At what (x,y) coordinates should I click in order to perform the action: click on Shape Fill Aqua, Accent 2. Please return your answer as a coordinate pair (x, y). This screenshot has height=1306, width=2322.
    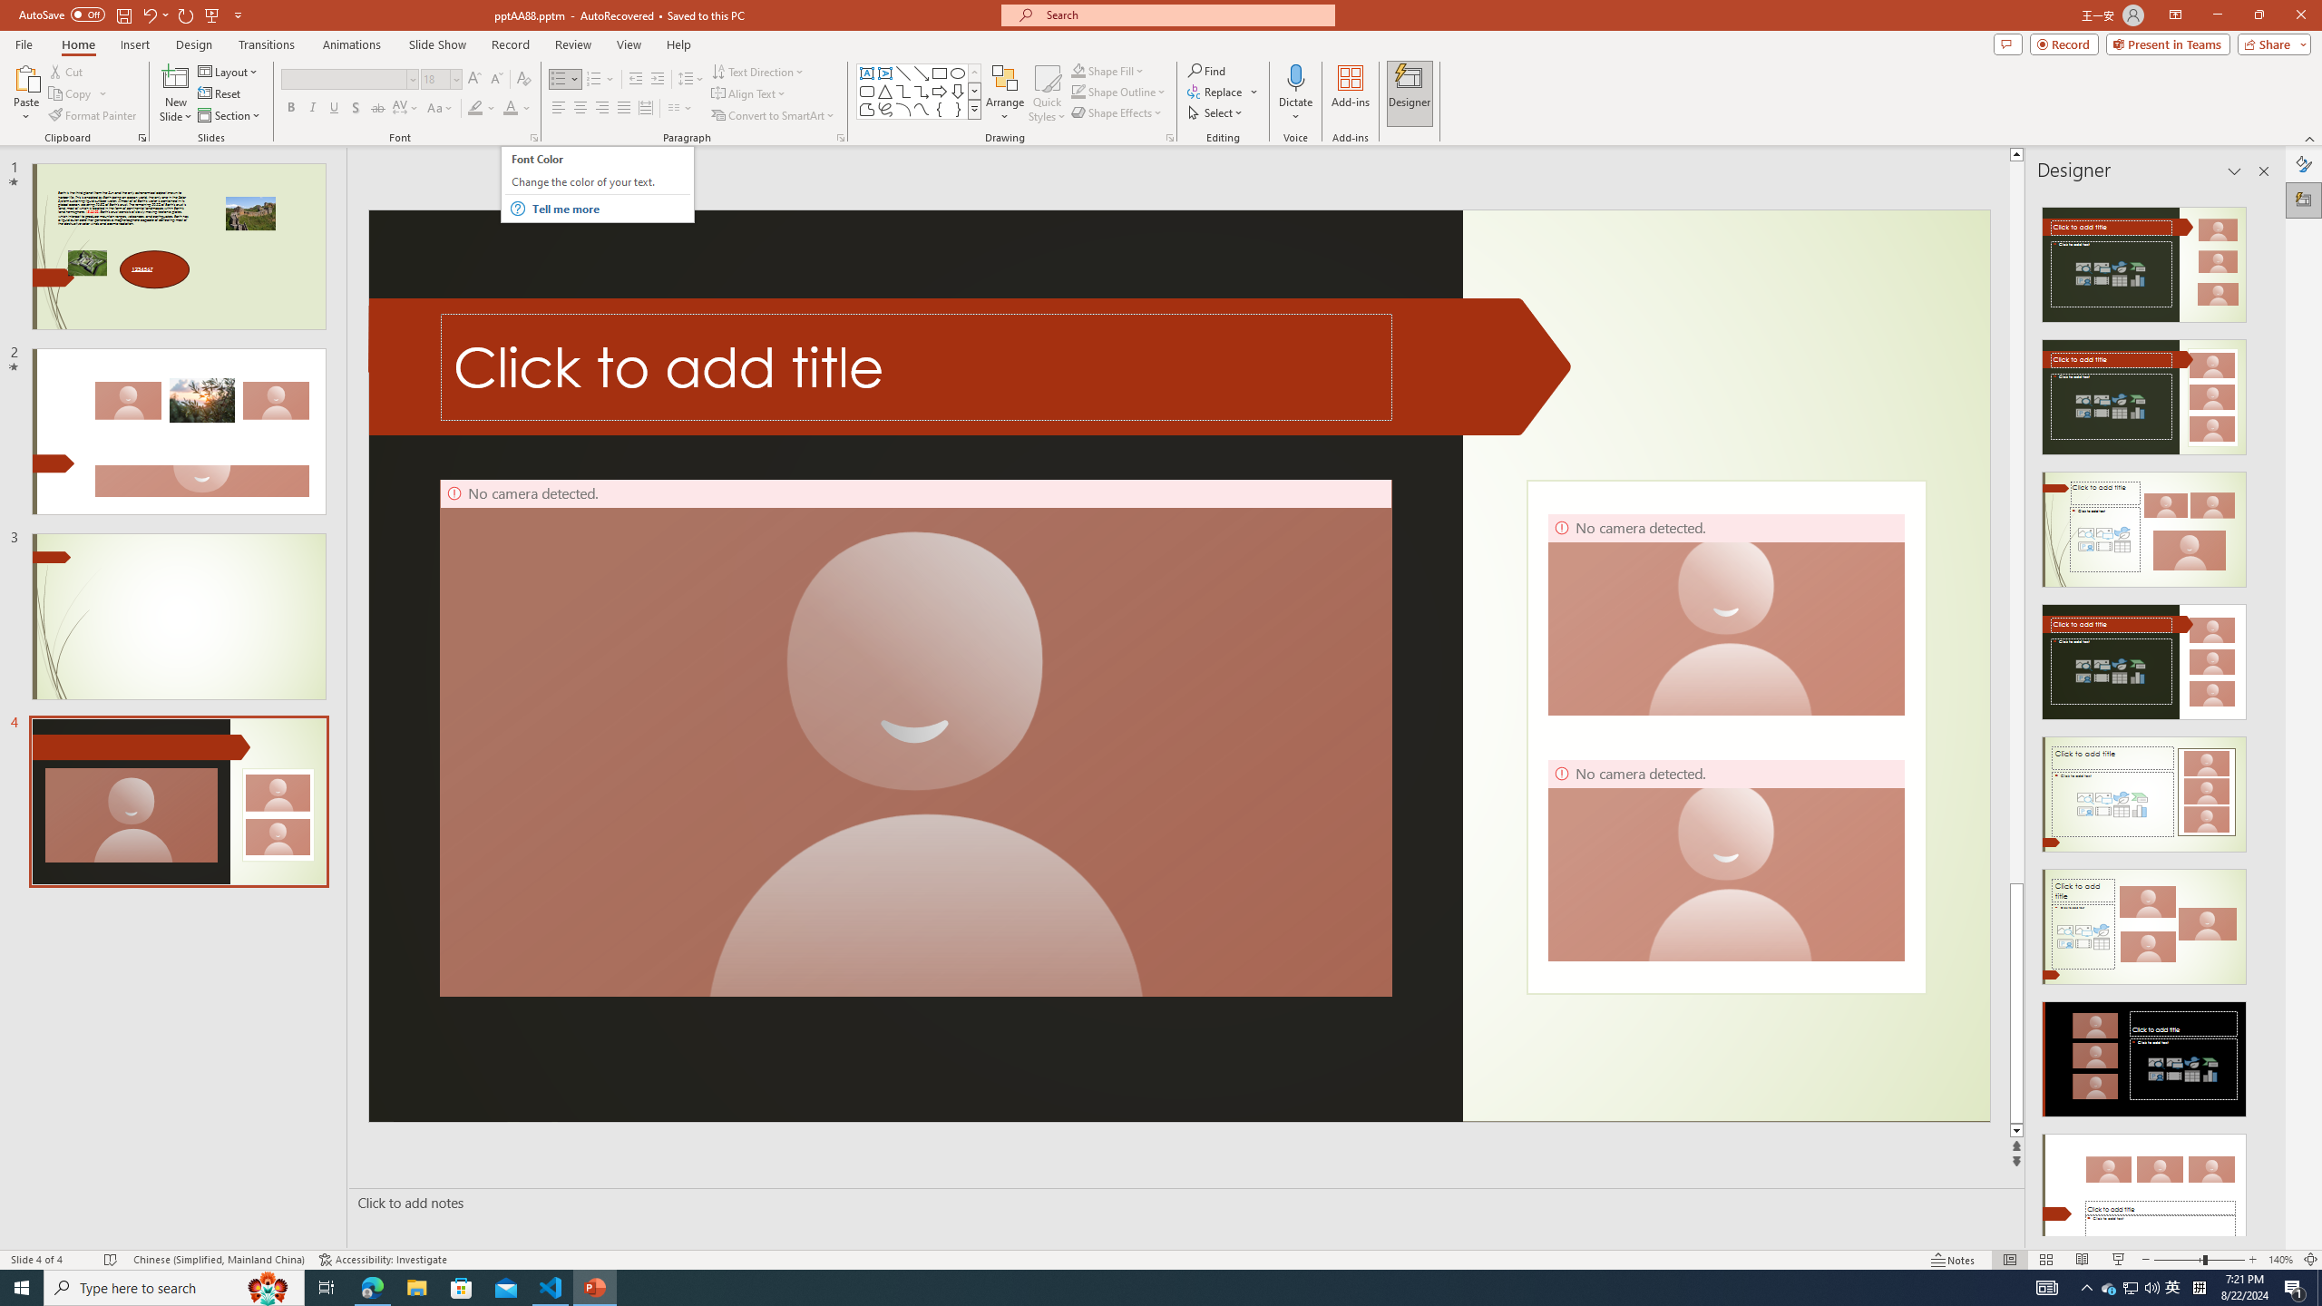
    Looking at the image, I should click on (1078, 71).